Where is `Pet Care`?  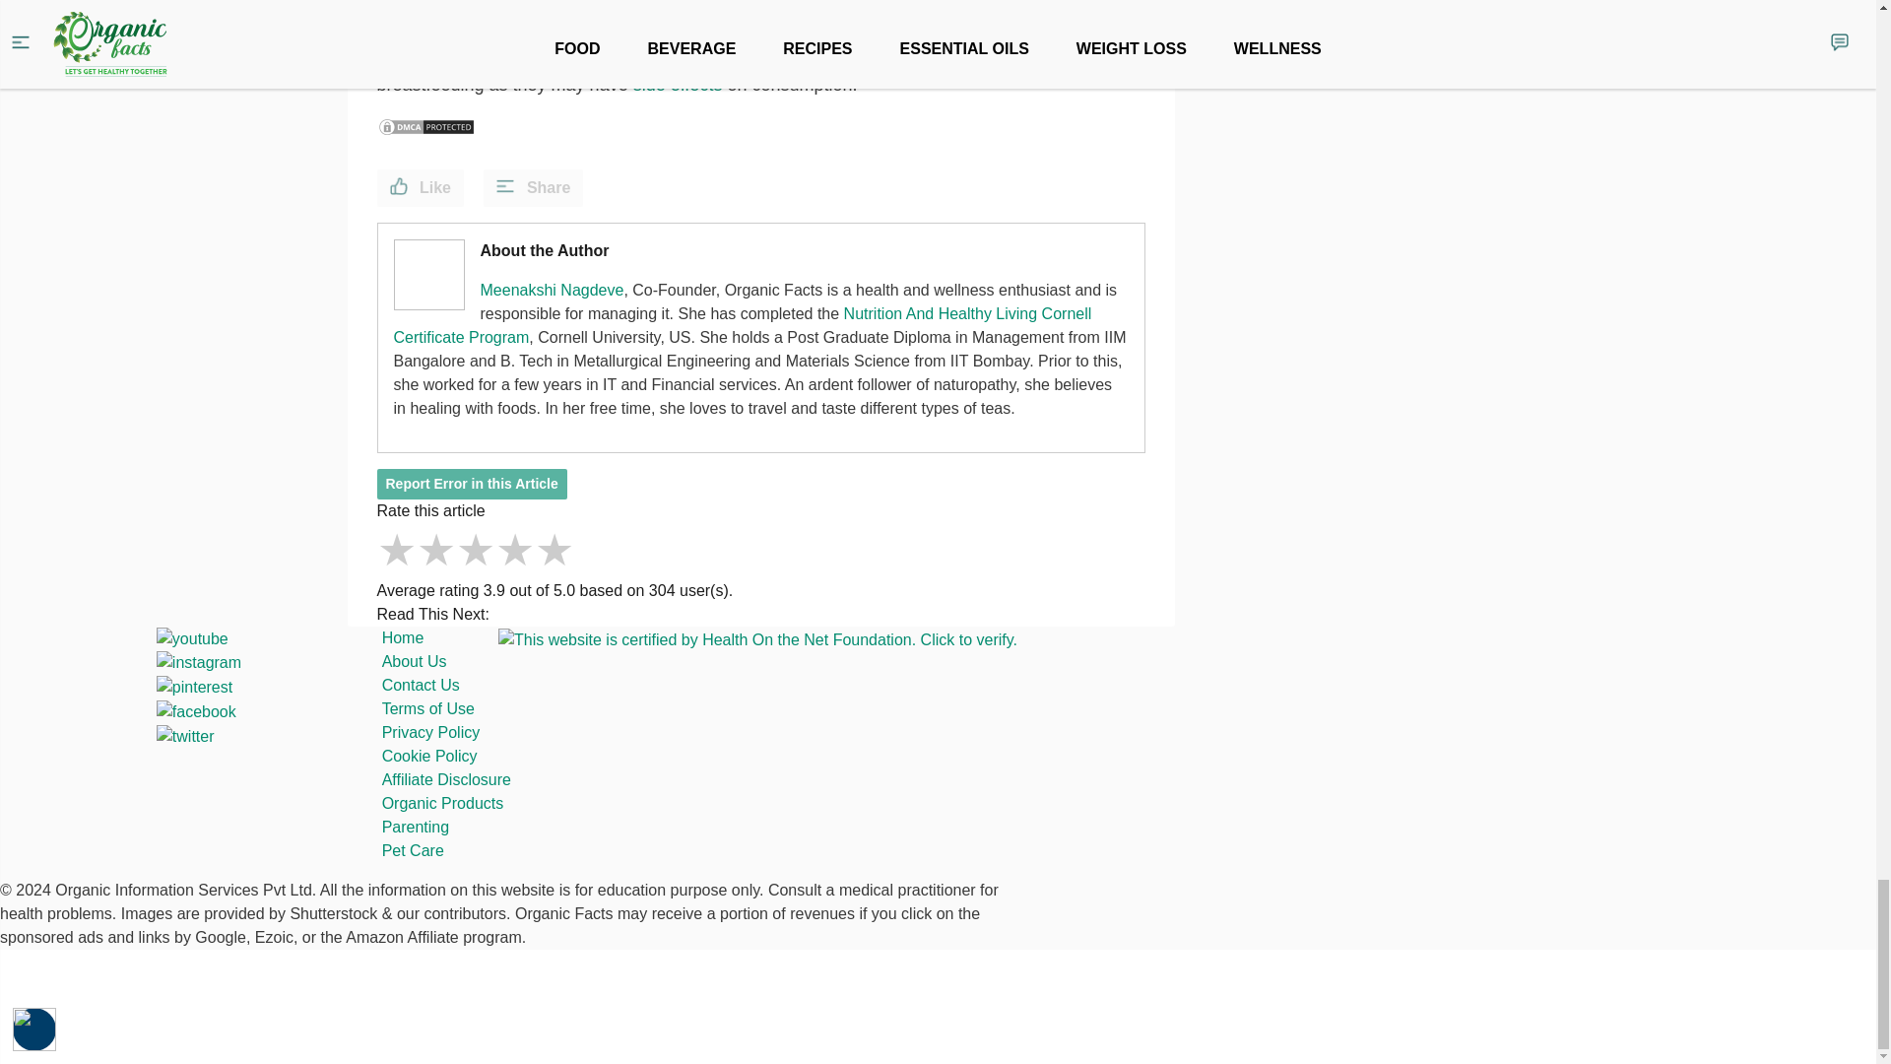
Pet Care is located at coordinates (413, 850).